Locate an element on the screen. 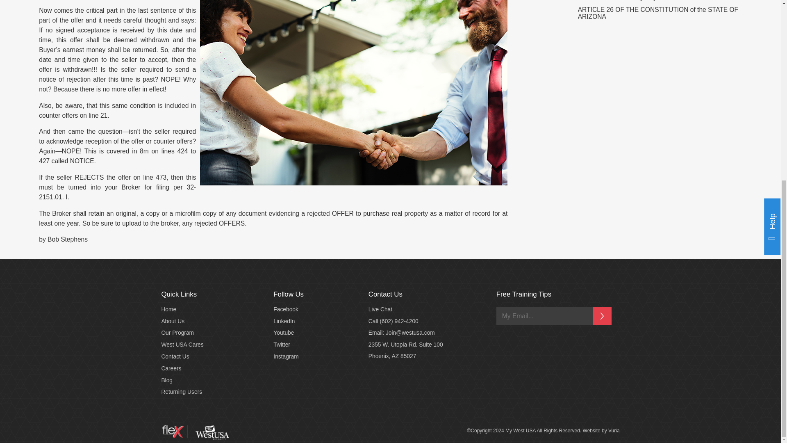 This screenshot has width=787, height=443. West USA Cares is located at coordinates (182, 345).